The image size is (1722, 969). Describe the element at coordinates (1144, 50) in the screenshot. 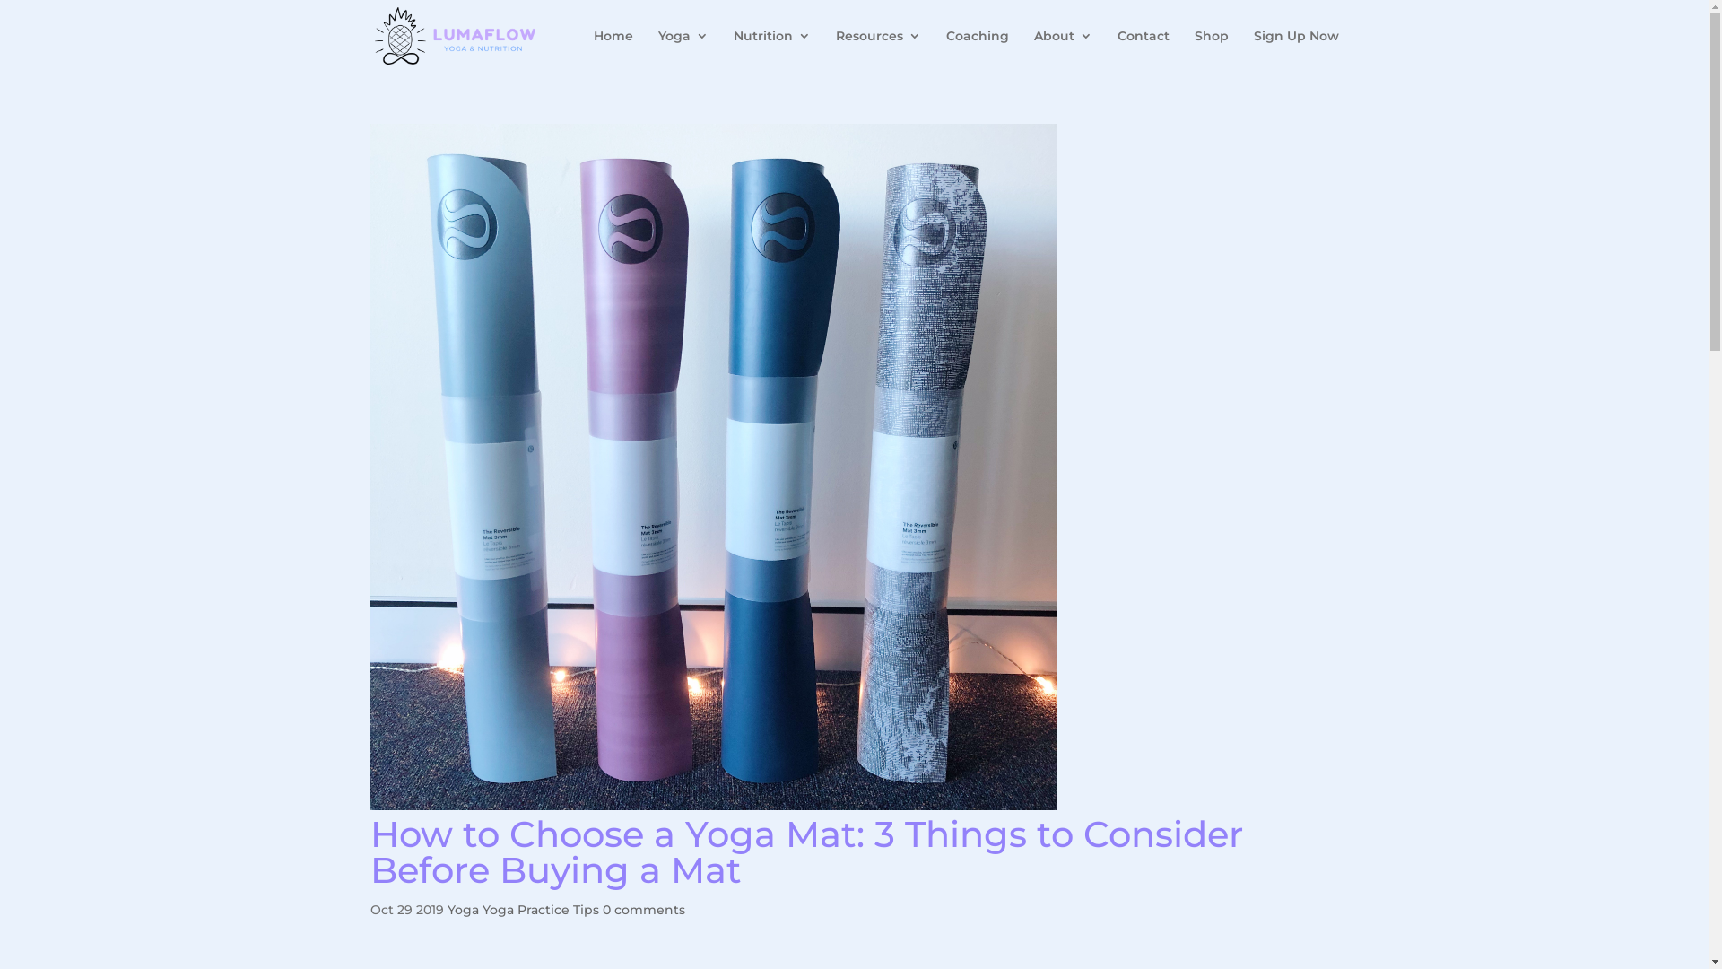

I see `Contact` at that location.